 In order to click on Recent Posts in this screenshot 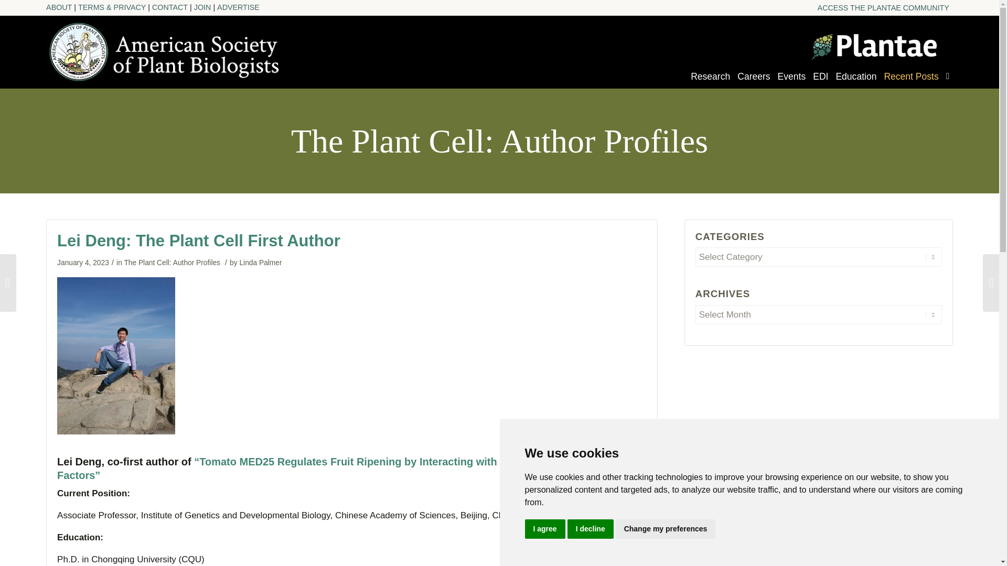, I will do `click(910, 82)`.